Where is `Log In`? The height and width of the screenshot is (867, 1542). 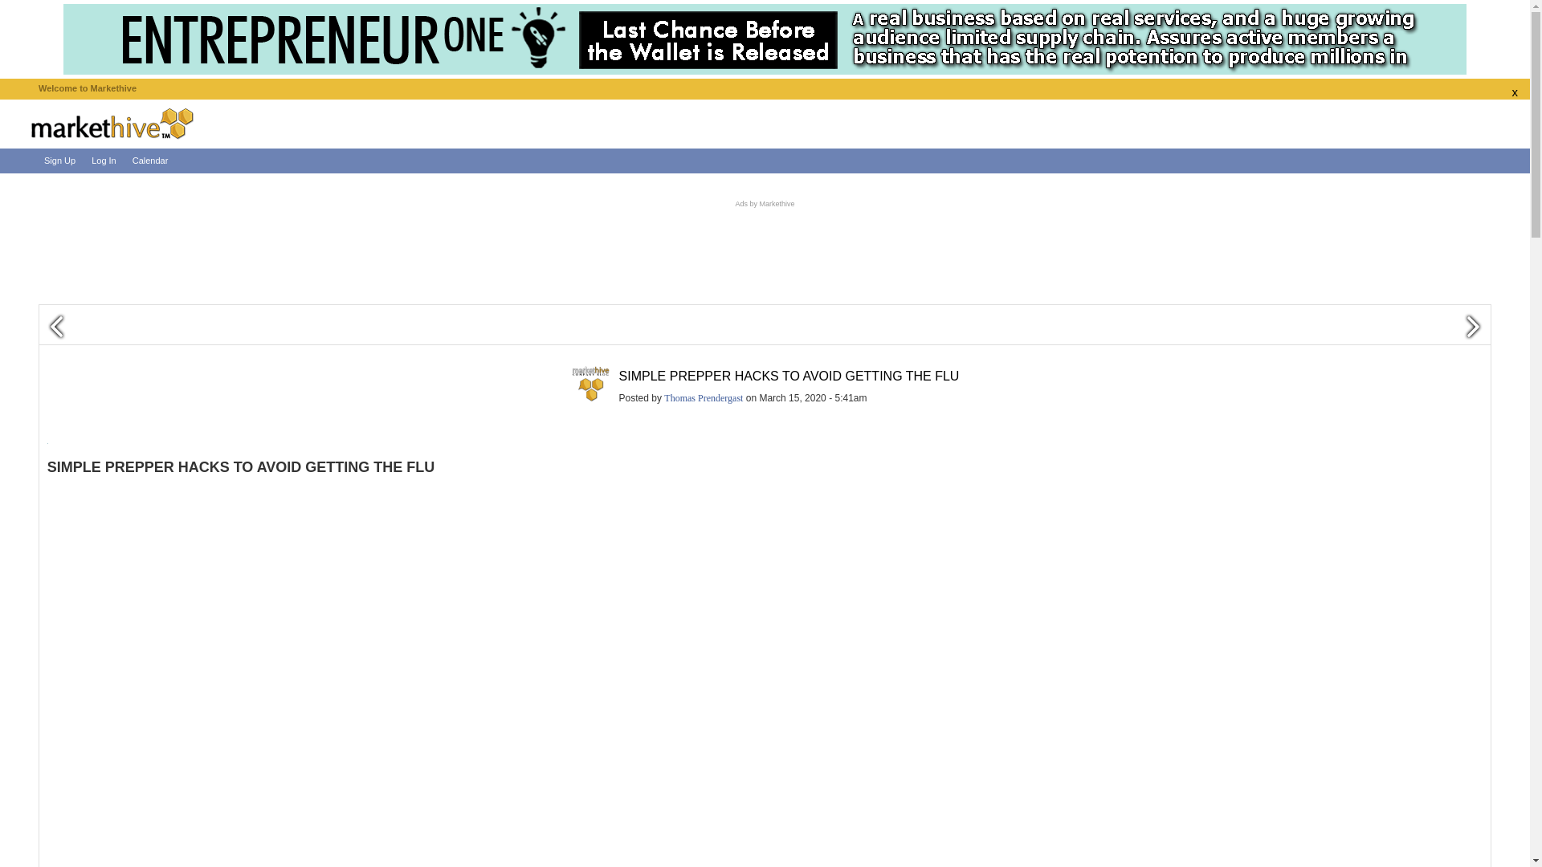
Log In is located at coordinates (104, 161).